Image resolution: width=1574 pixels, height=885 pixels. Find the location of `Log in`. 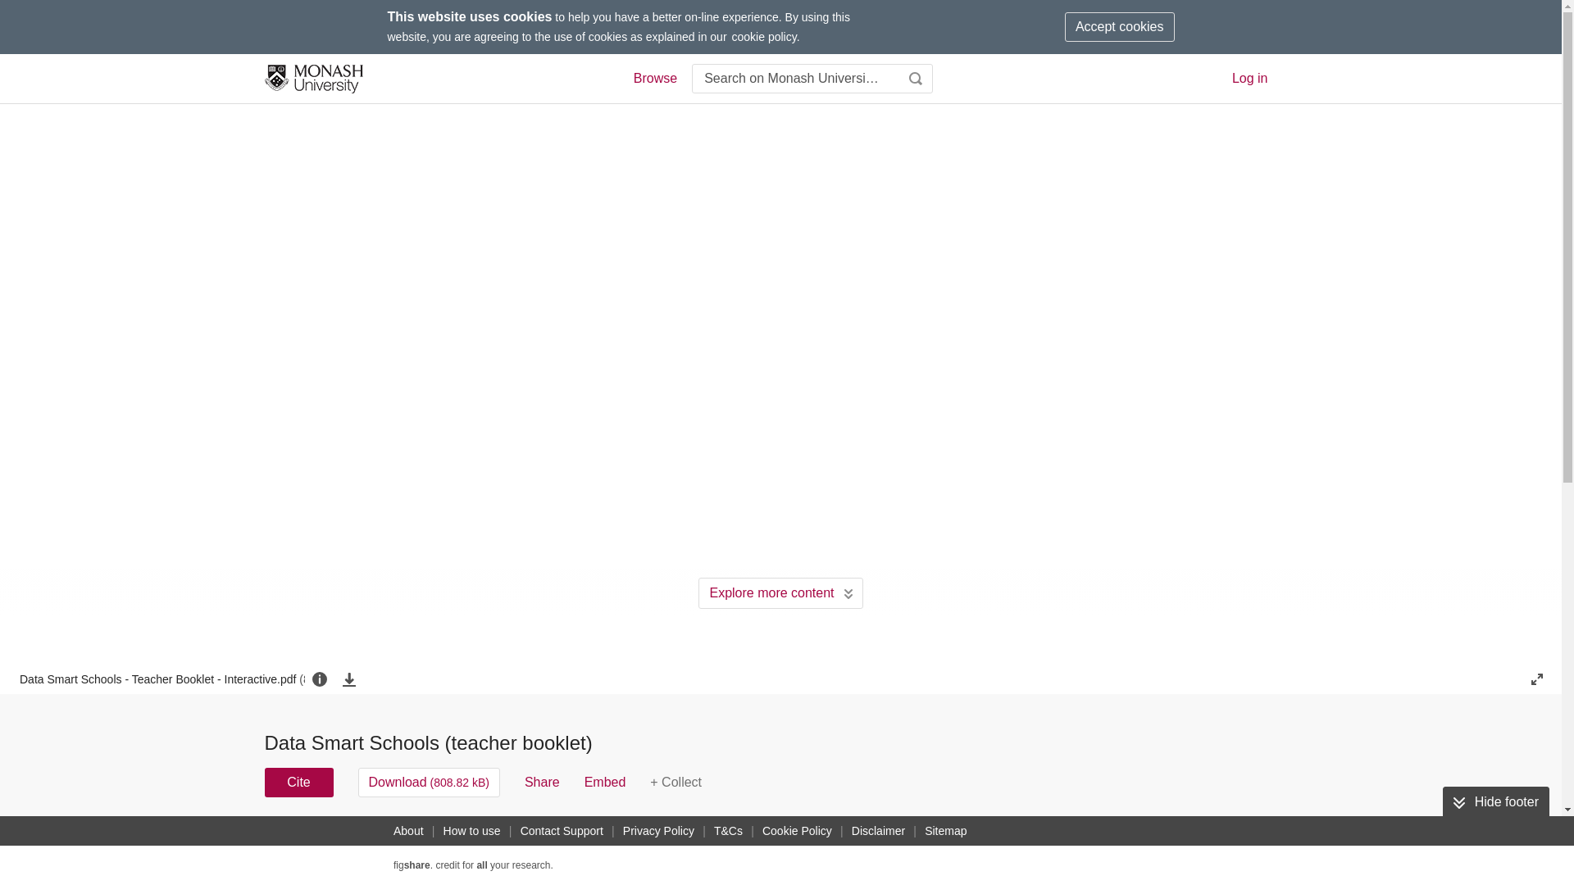

Log in is located at coordinates (1250, 78).